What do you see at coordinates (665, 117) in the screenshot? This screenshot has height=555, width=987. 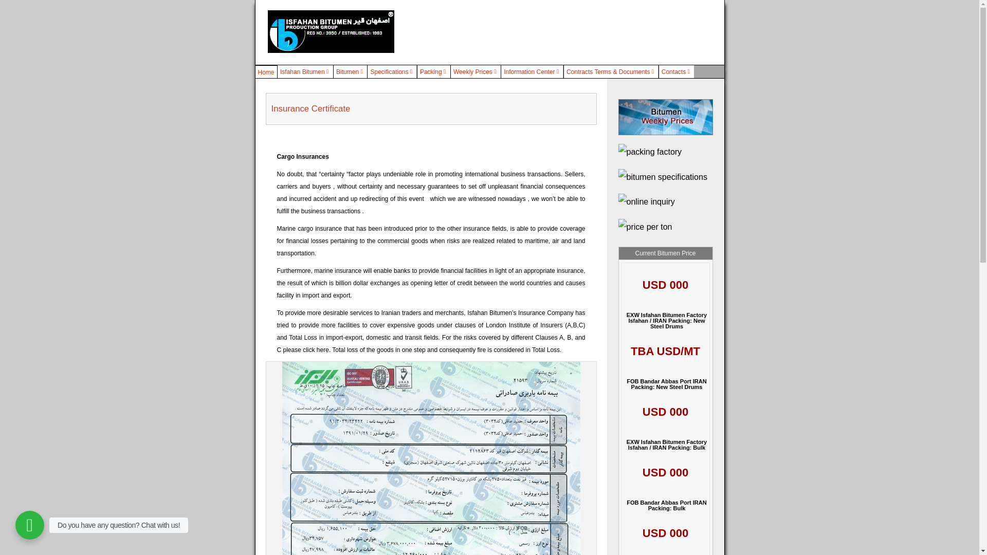 I see `Iran Bitumen weekly price` at bounding box center [665, 117].